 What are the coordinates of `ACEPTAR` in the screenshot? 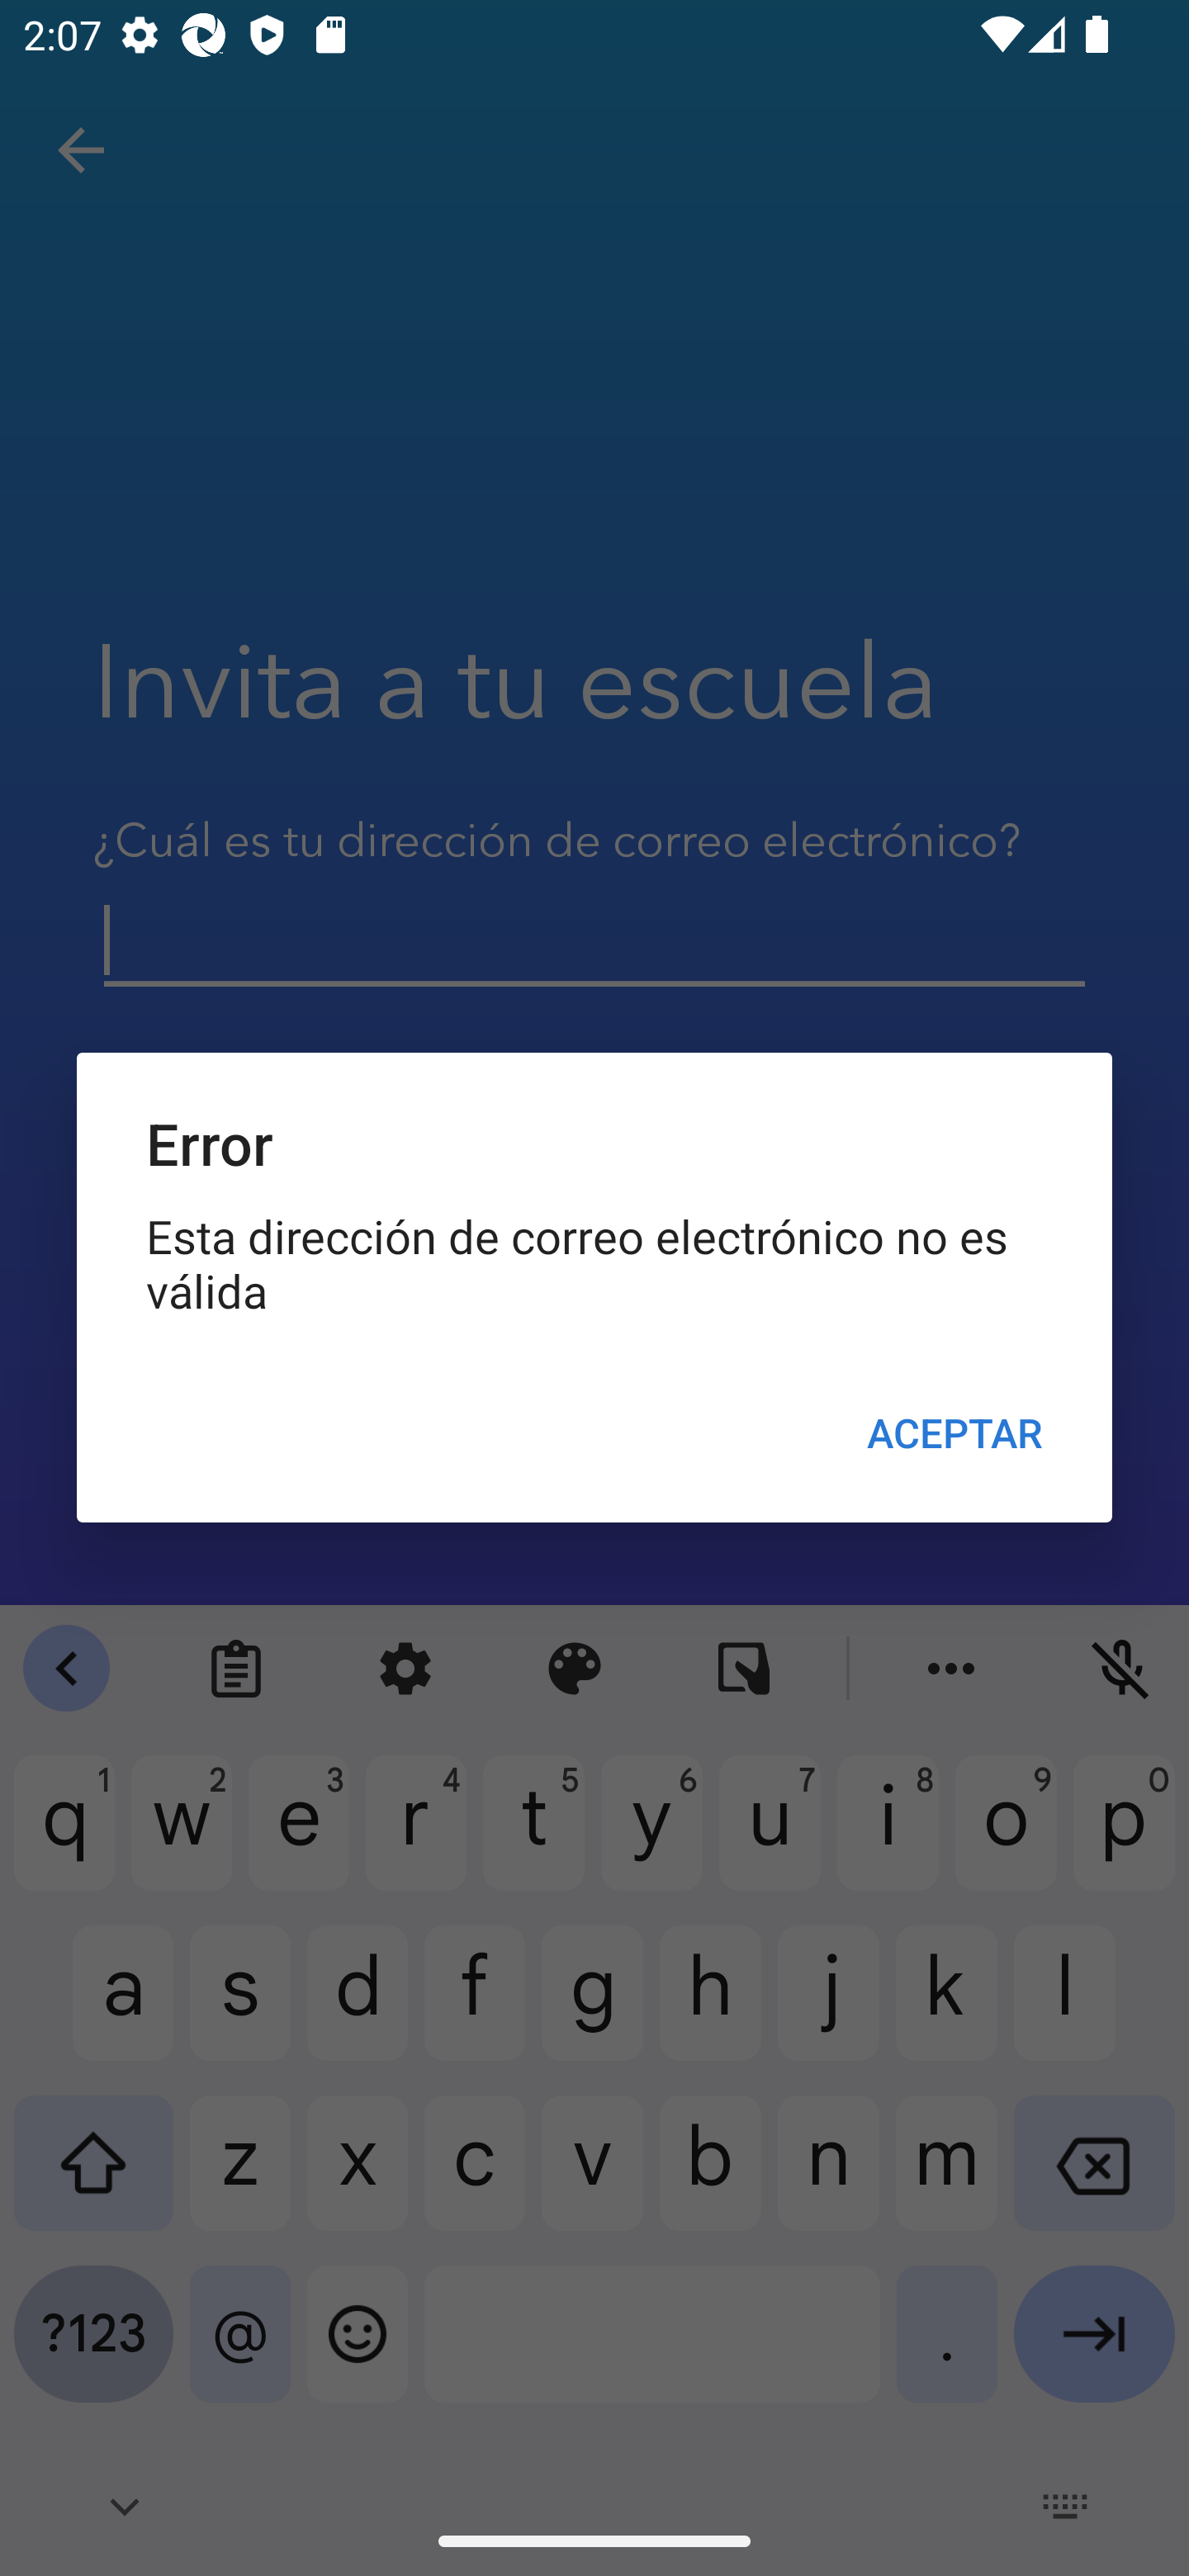 It's located at (954, 1433).